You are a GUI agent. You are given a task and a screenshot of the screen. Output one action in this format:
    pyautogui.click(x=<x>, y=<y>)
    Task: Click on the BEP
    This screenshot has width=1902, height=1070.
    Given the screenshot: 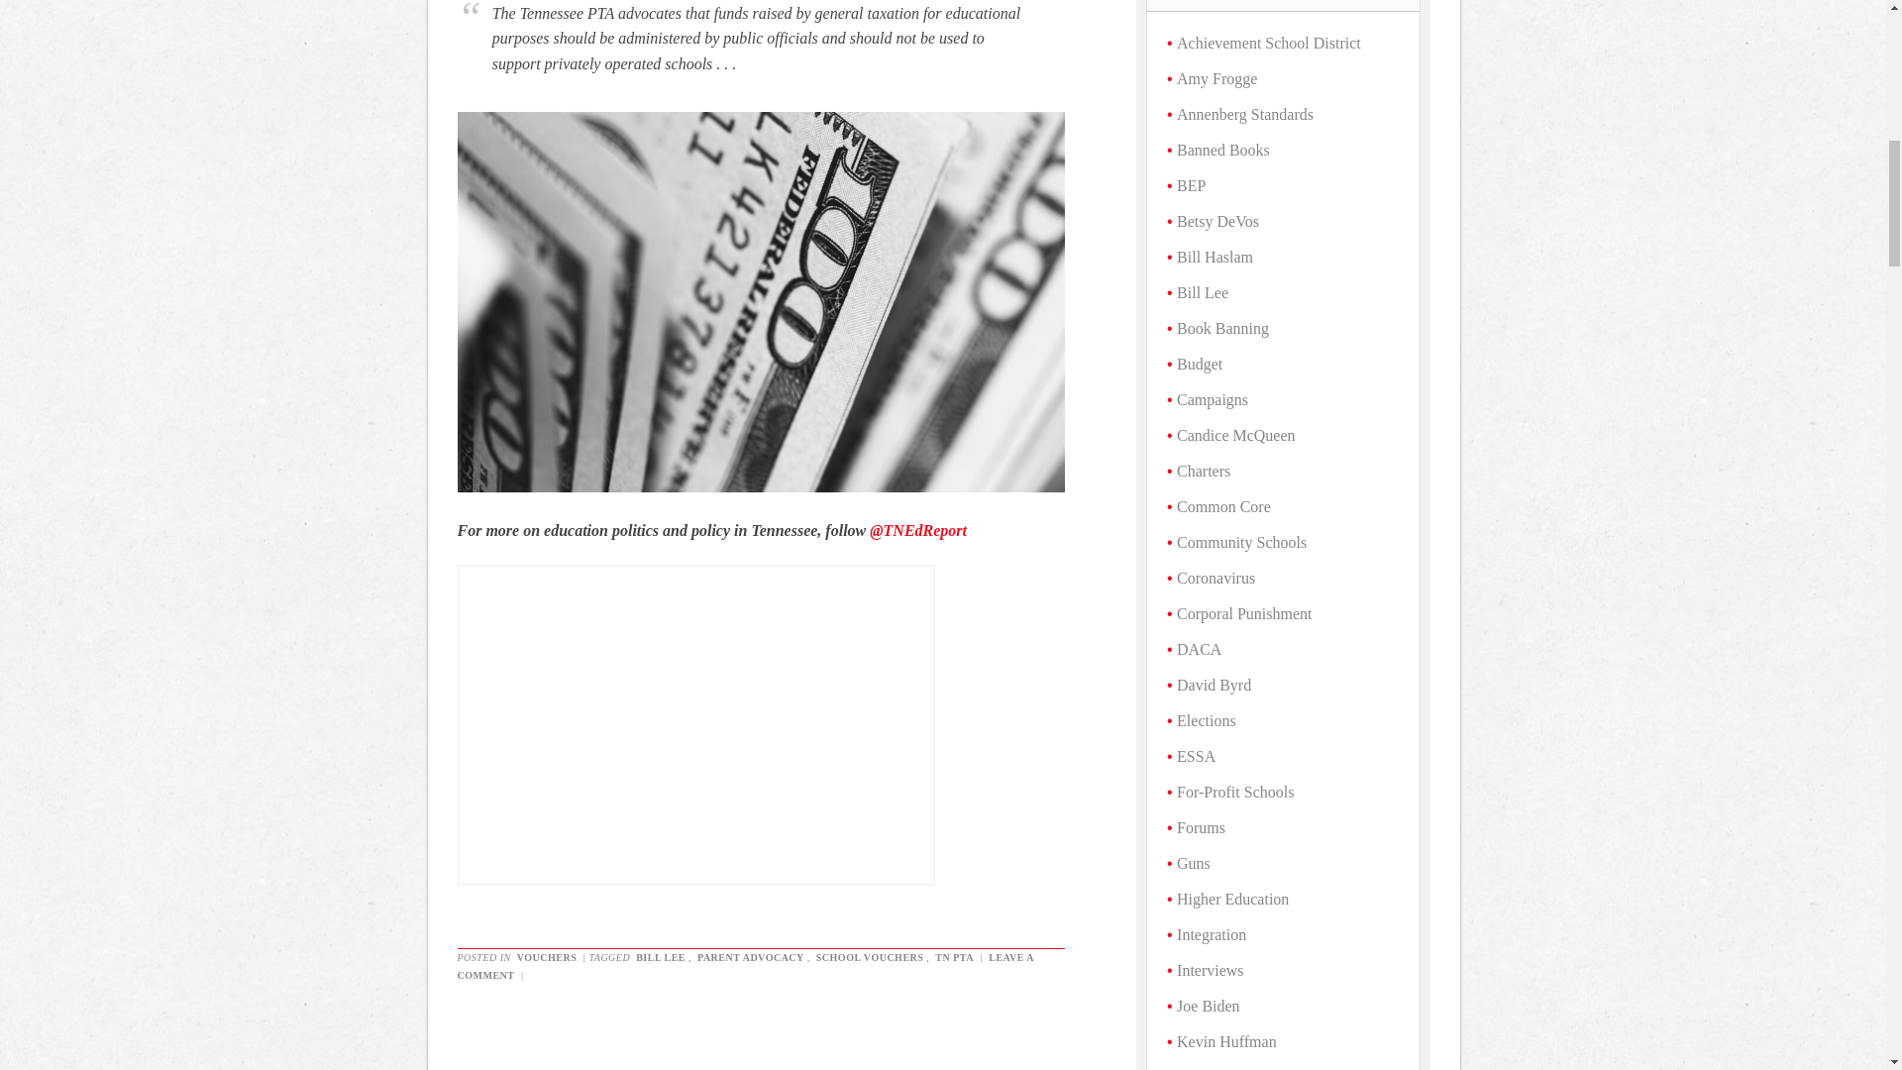 What is the action you would take?
    pyautogui.click(x=1191, y=185)
    